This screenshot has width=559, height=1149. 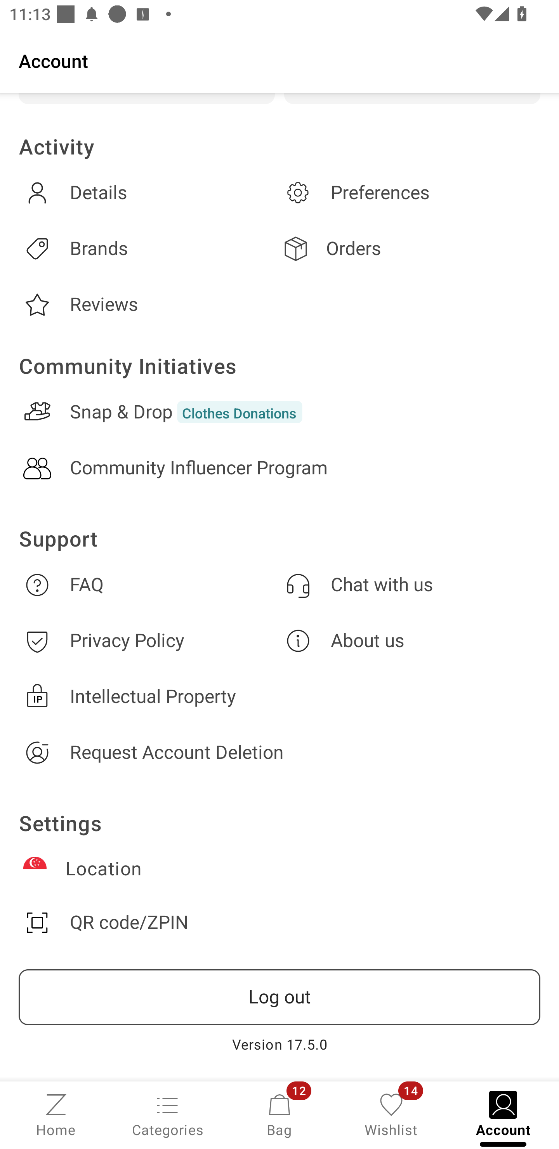 What do you see at coordinates (149, 248) in the screenshot?
I see `Brands` at bounding box center [149, 248].